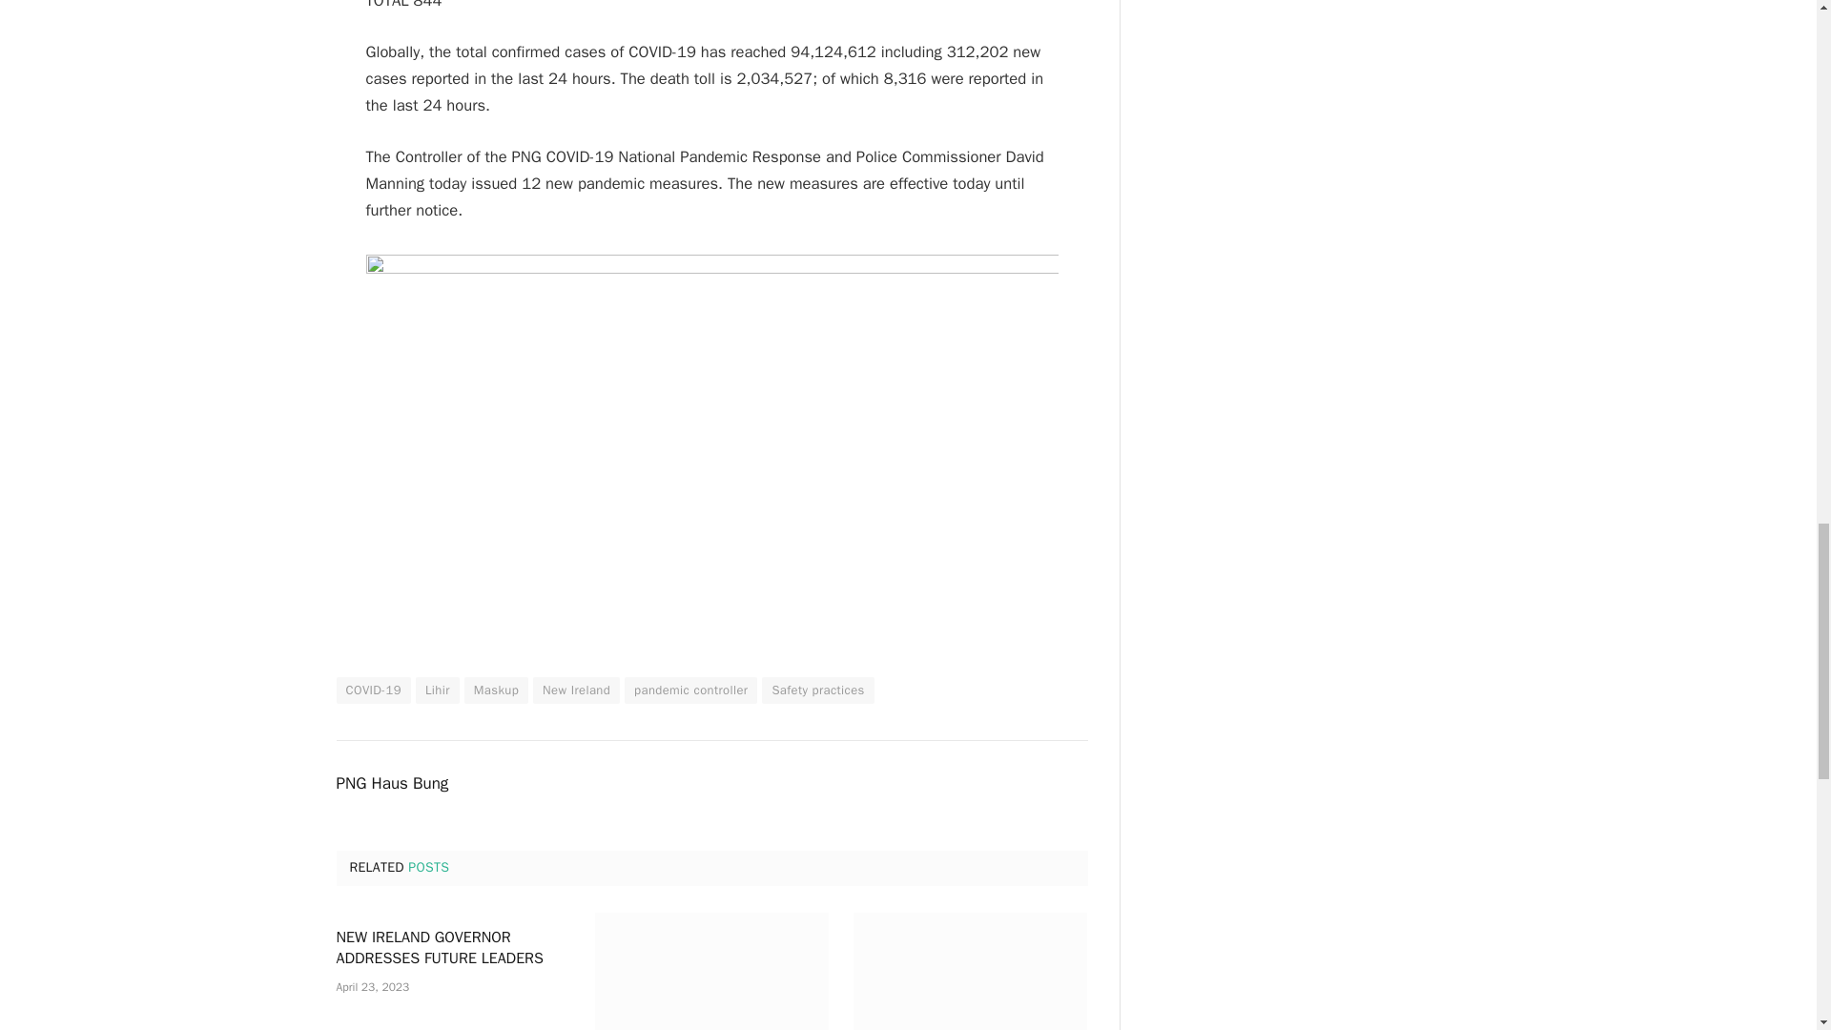  I want to click on Posts by PNG Haus Bung, so click(391, 784).